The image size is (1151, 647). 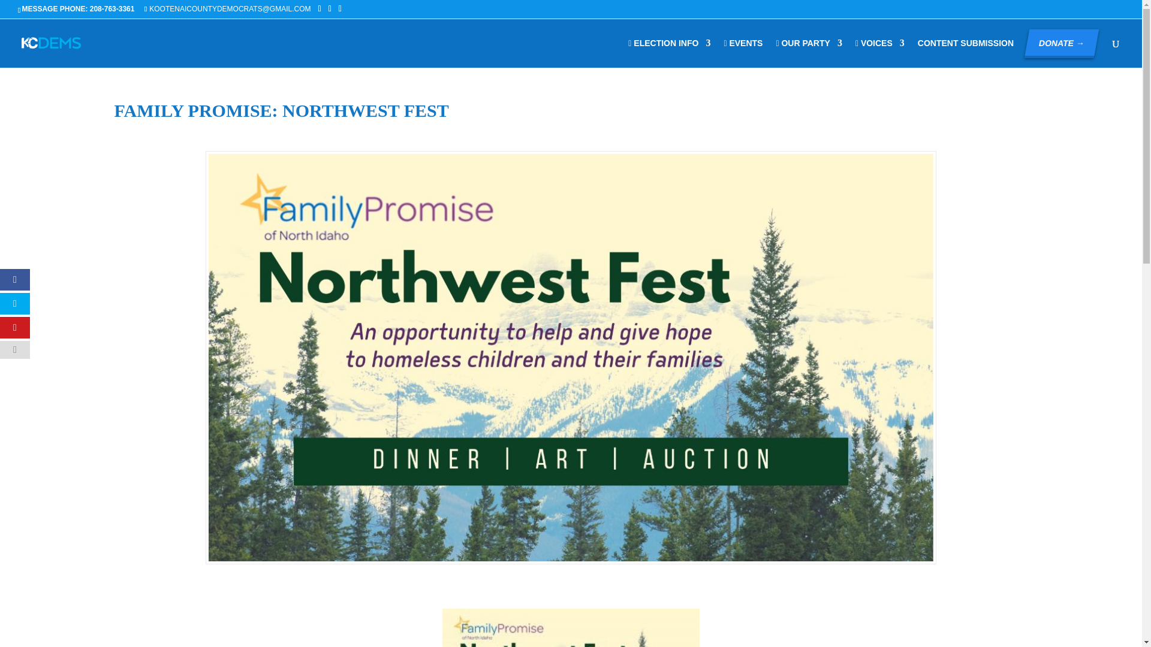 I want to click on CONTENT SUBMISSION, so click(x=965, y=53).